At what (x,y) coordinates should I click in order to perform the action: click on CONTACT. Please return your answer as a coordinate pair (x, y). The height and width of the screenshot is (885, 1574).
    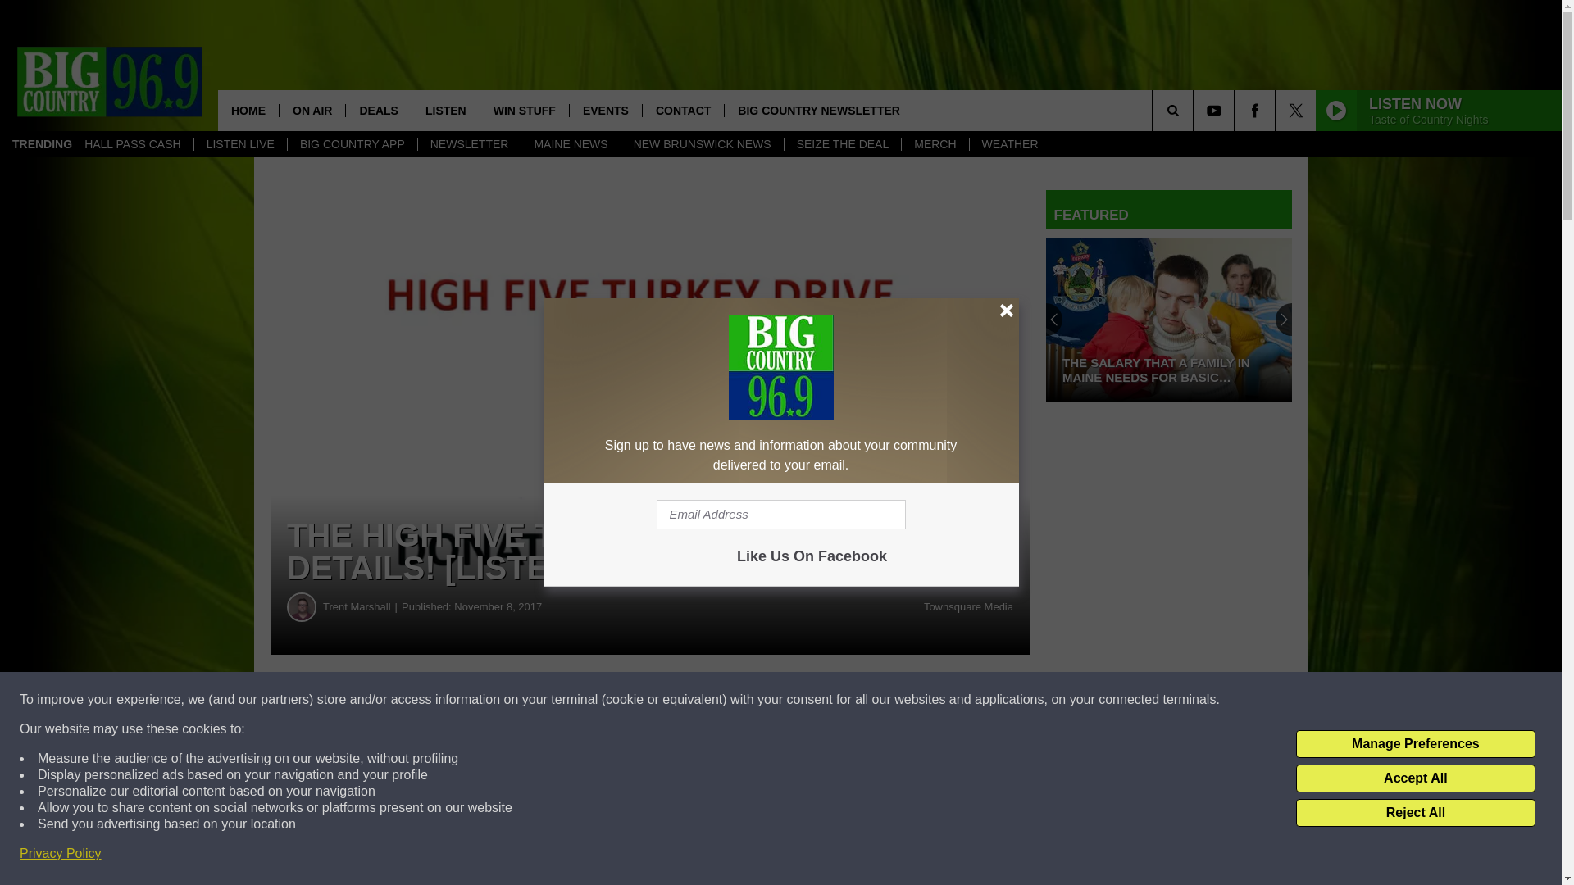
    Looking at the image, I should click on (683, 110).